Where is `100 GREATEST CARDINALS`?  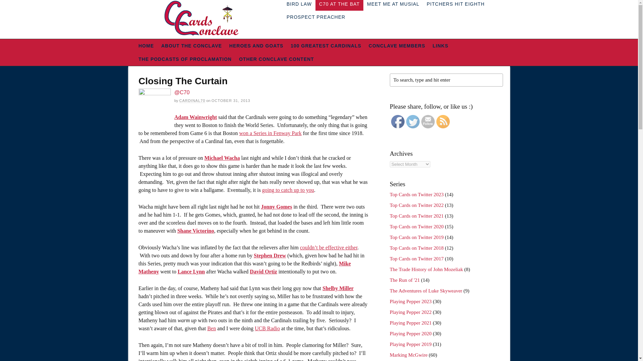 100 GREATEST CARDINALS is located at coordinates (326, 45).